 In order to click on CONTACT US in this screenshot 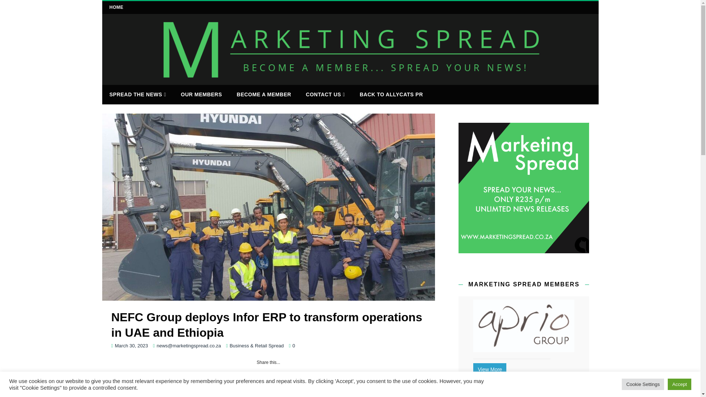, I will do `click(325, 95)`.